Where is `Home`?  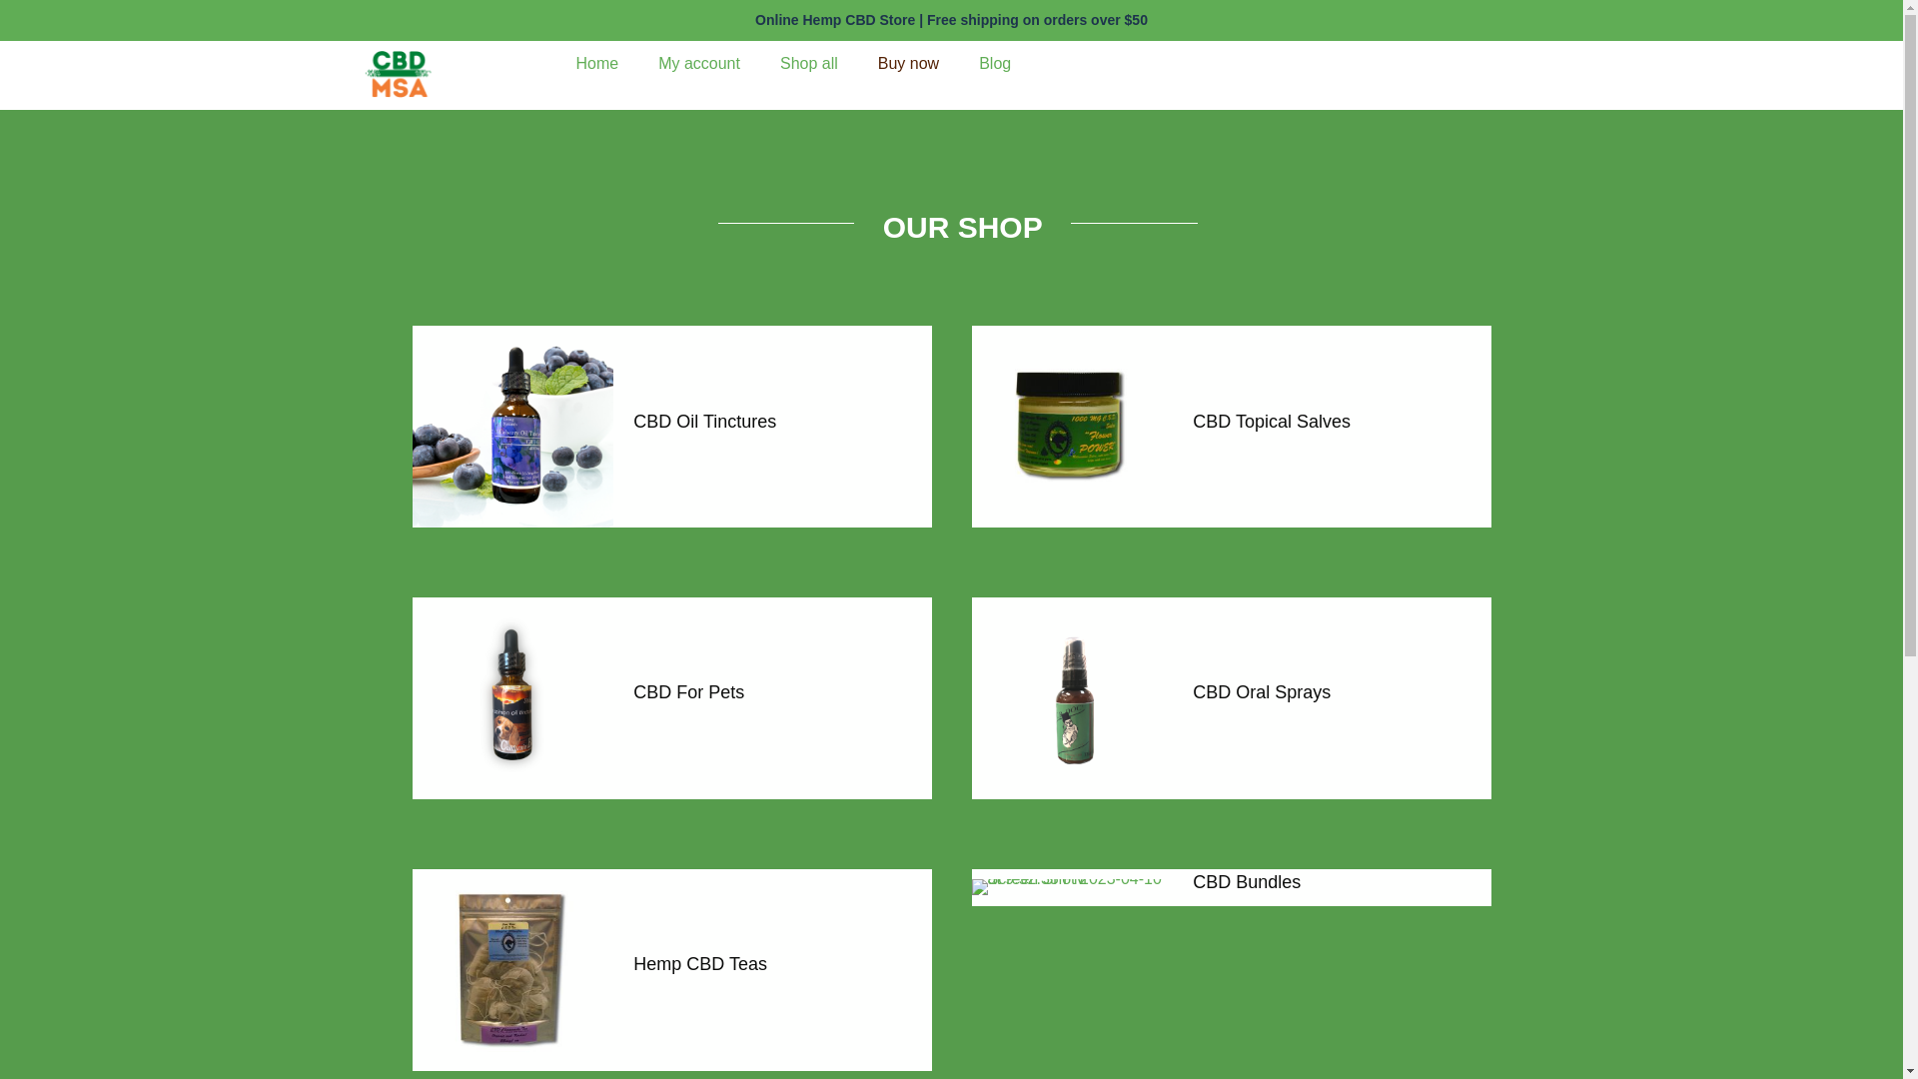 Home is located at coordinates (597, 64).